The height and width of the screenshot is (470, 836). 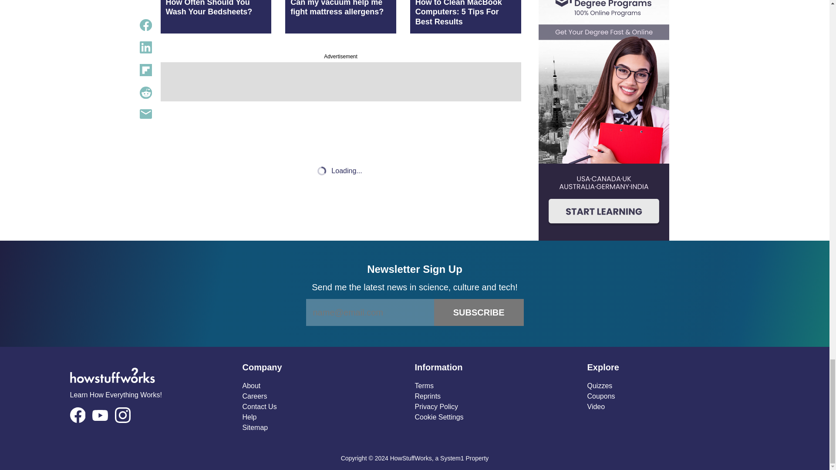 I want to click on Visit HowStuffWorks on Instagram, so click(x=123, y=415).